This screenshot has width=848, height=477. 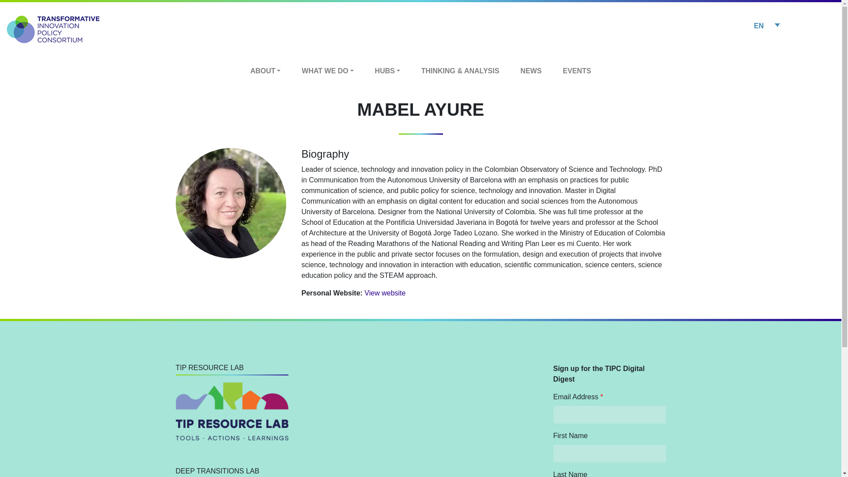 What do you see at coordinates (387, 71) in the screenshot?
I see `Hubs` at bounding box center [387, 71].